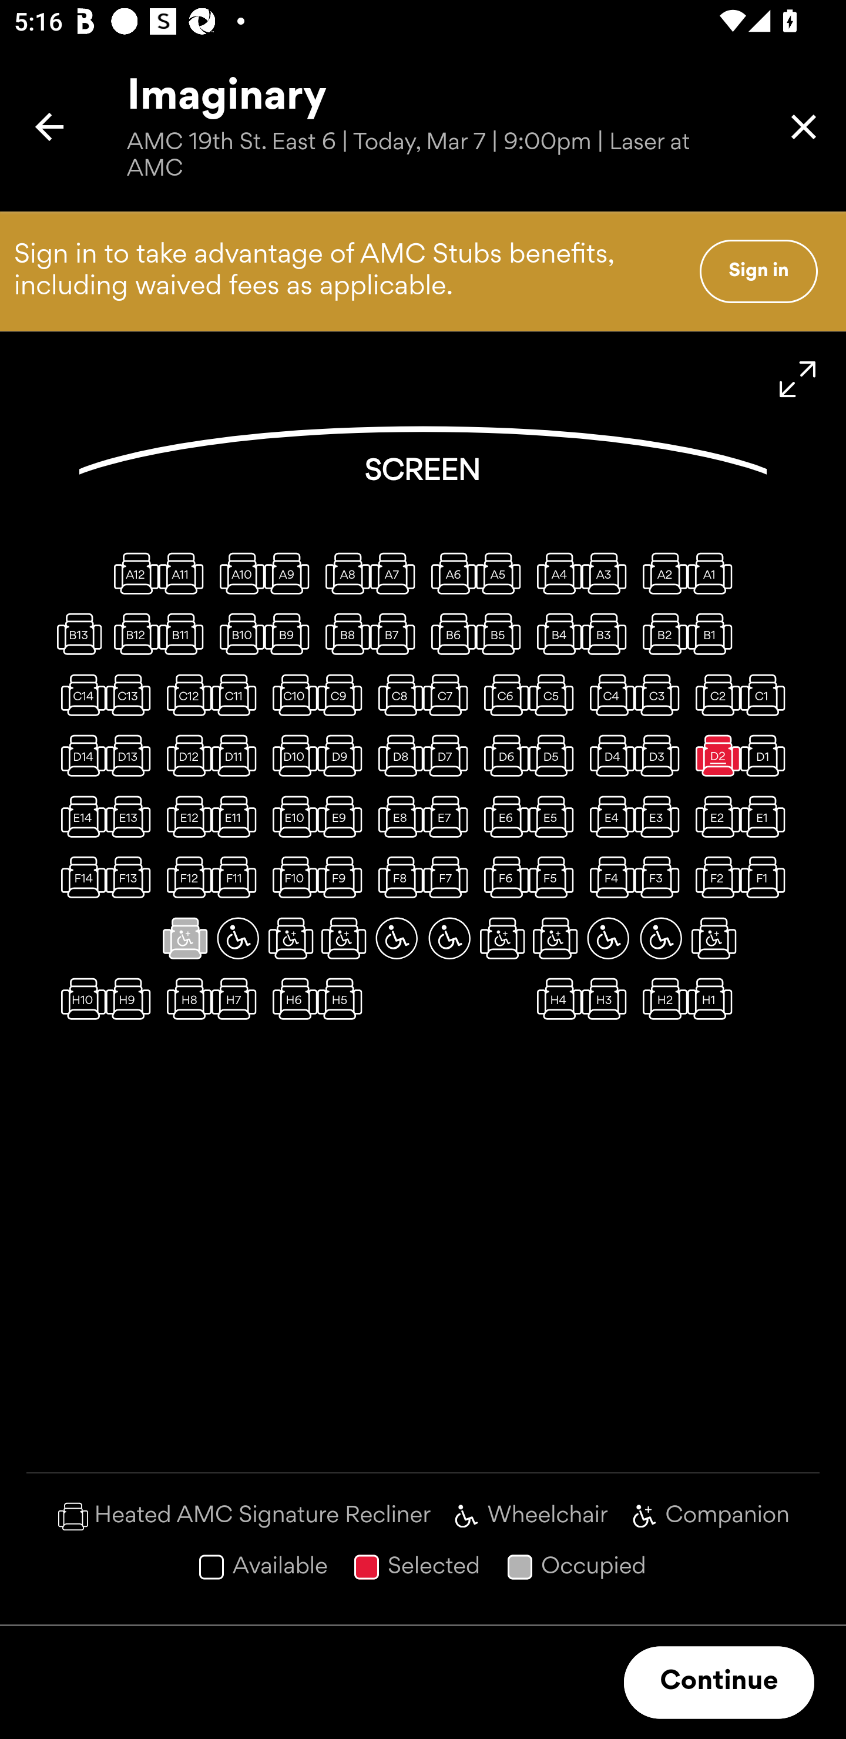  What do you see at coordinates (713, 633) in the screenshot?
I see `B1, Regular seat, available` at bounding box center [713, 633].